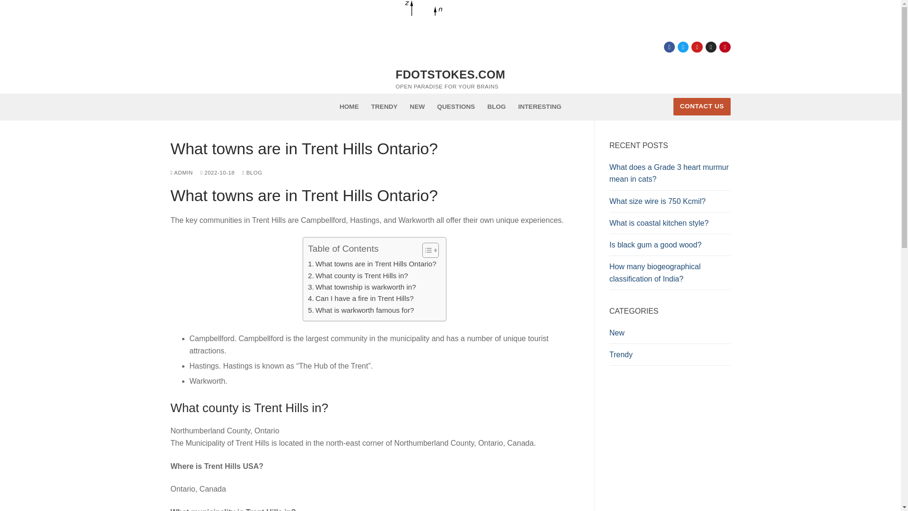 The height and width of the screenshot is (511, 908). What do you see at coordinates (697, 46) in the screenshot?
I see `Youtube` at bounding box center [697, 46].